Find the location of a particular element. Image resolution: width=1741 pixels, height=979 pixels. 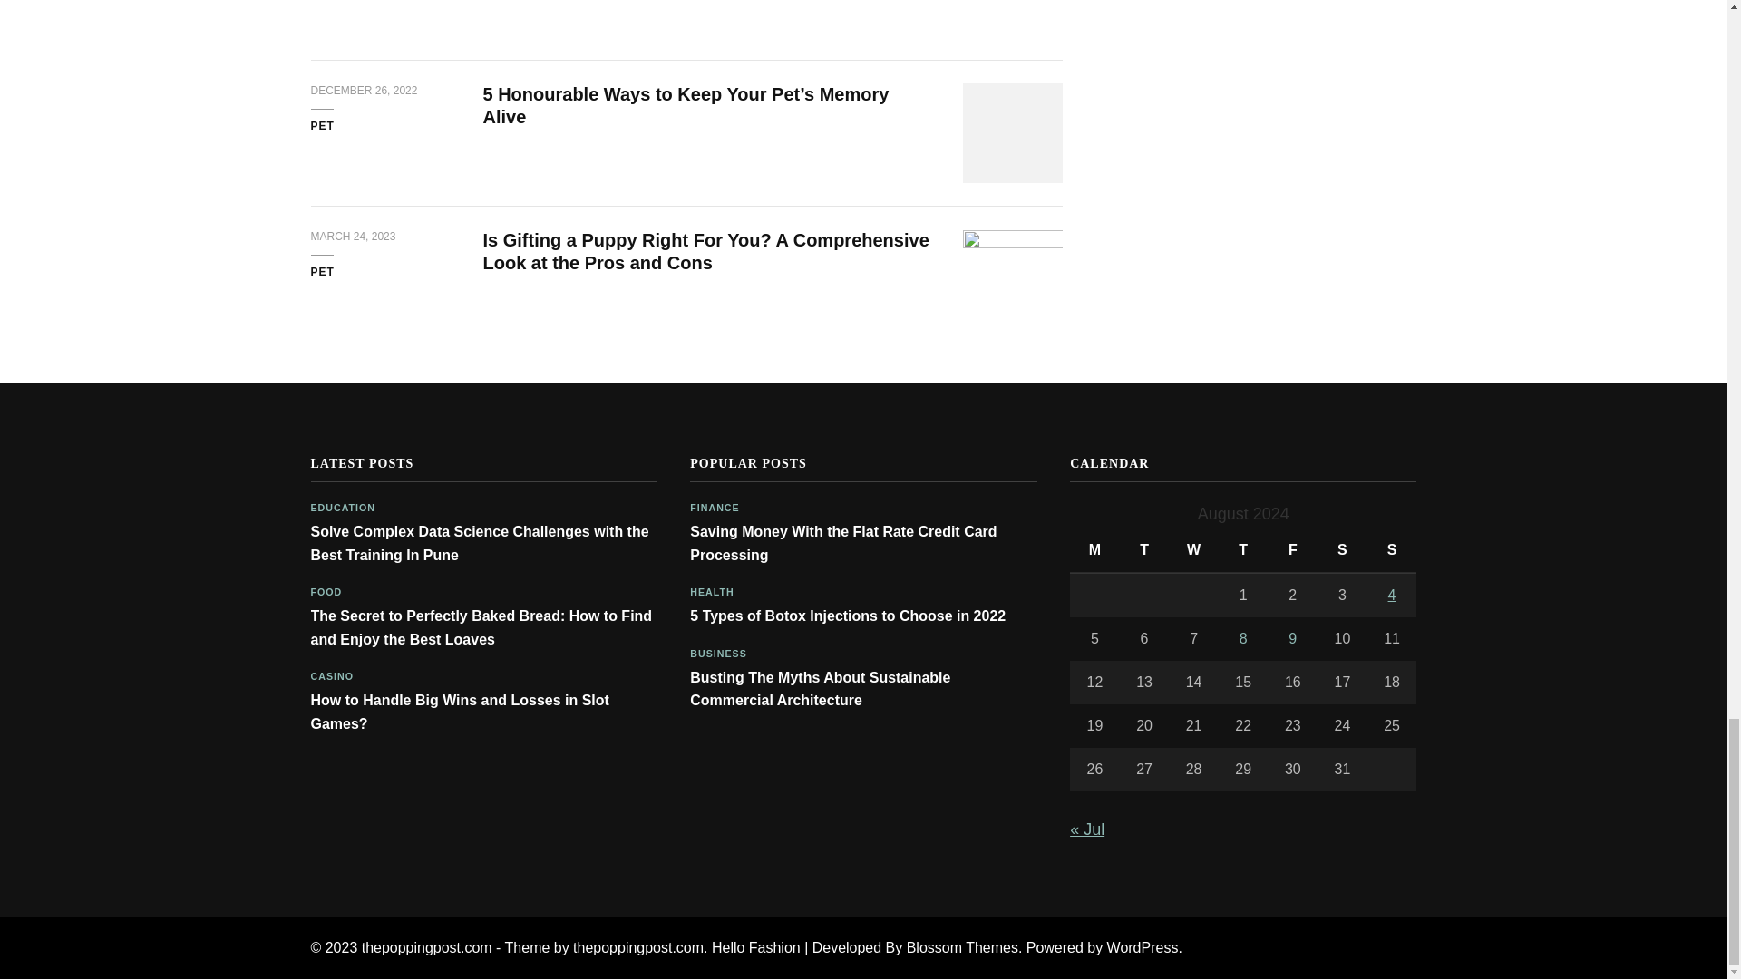

DECEMBER 26, 2022 is located at coordinates (363, 91).